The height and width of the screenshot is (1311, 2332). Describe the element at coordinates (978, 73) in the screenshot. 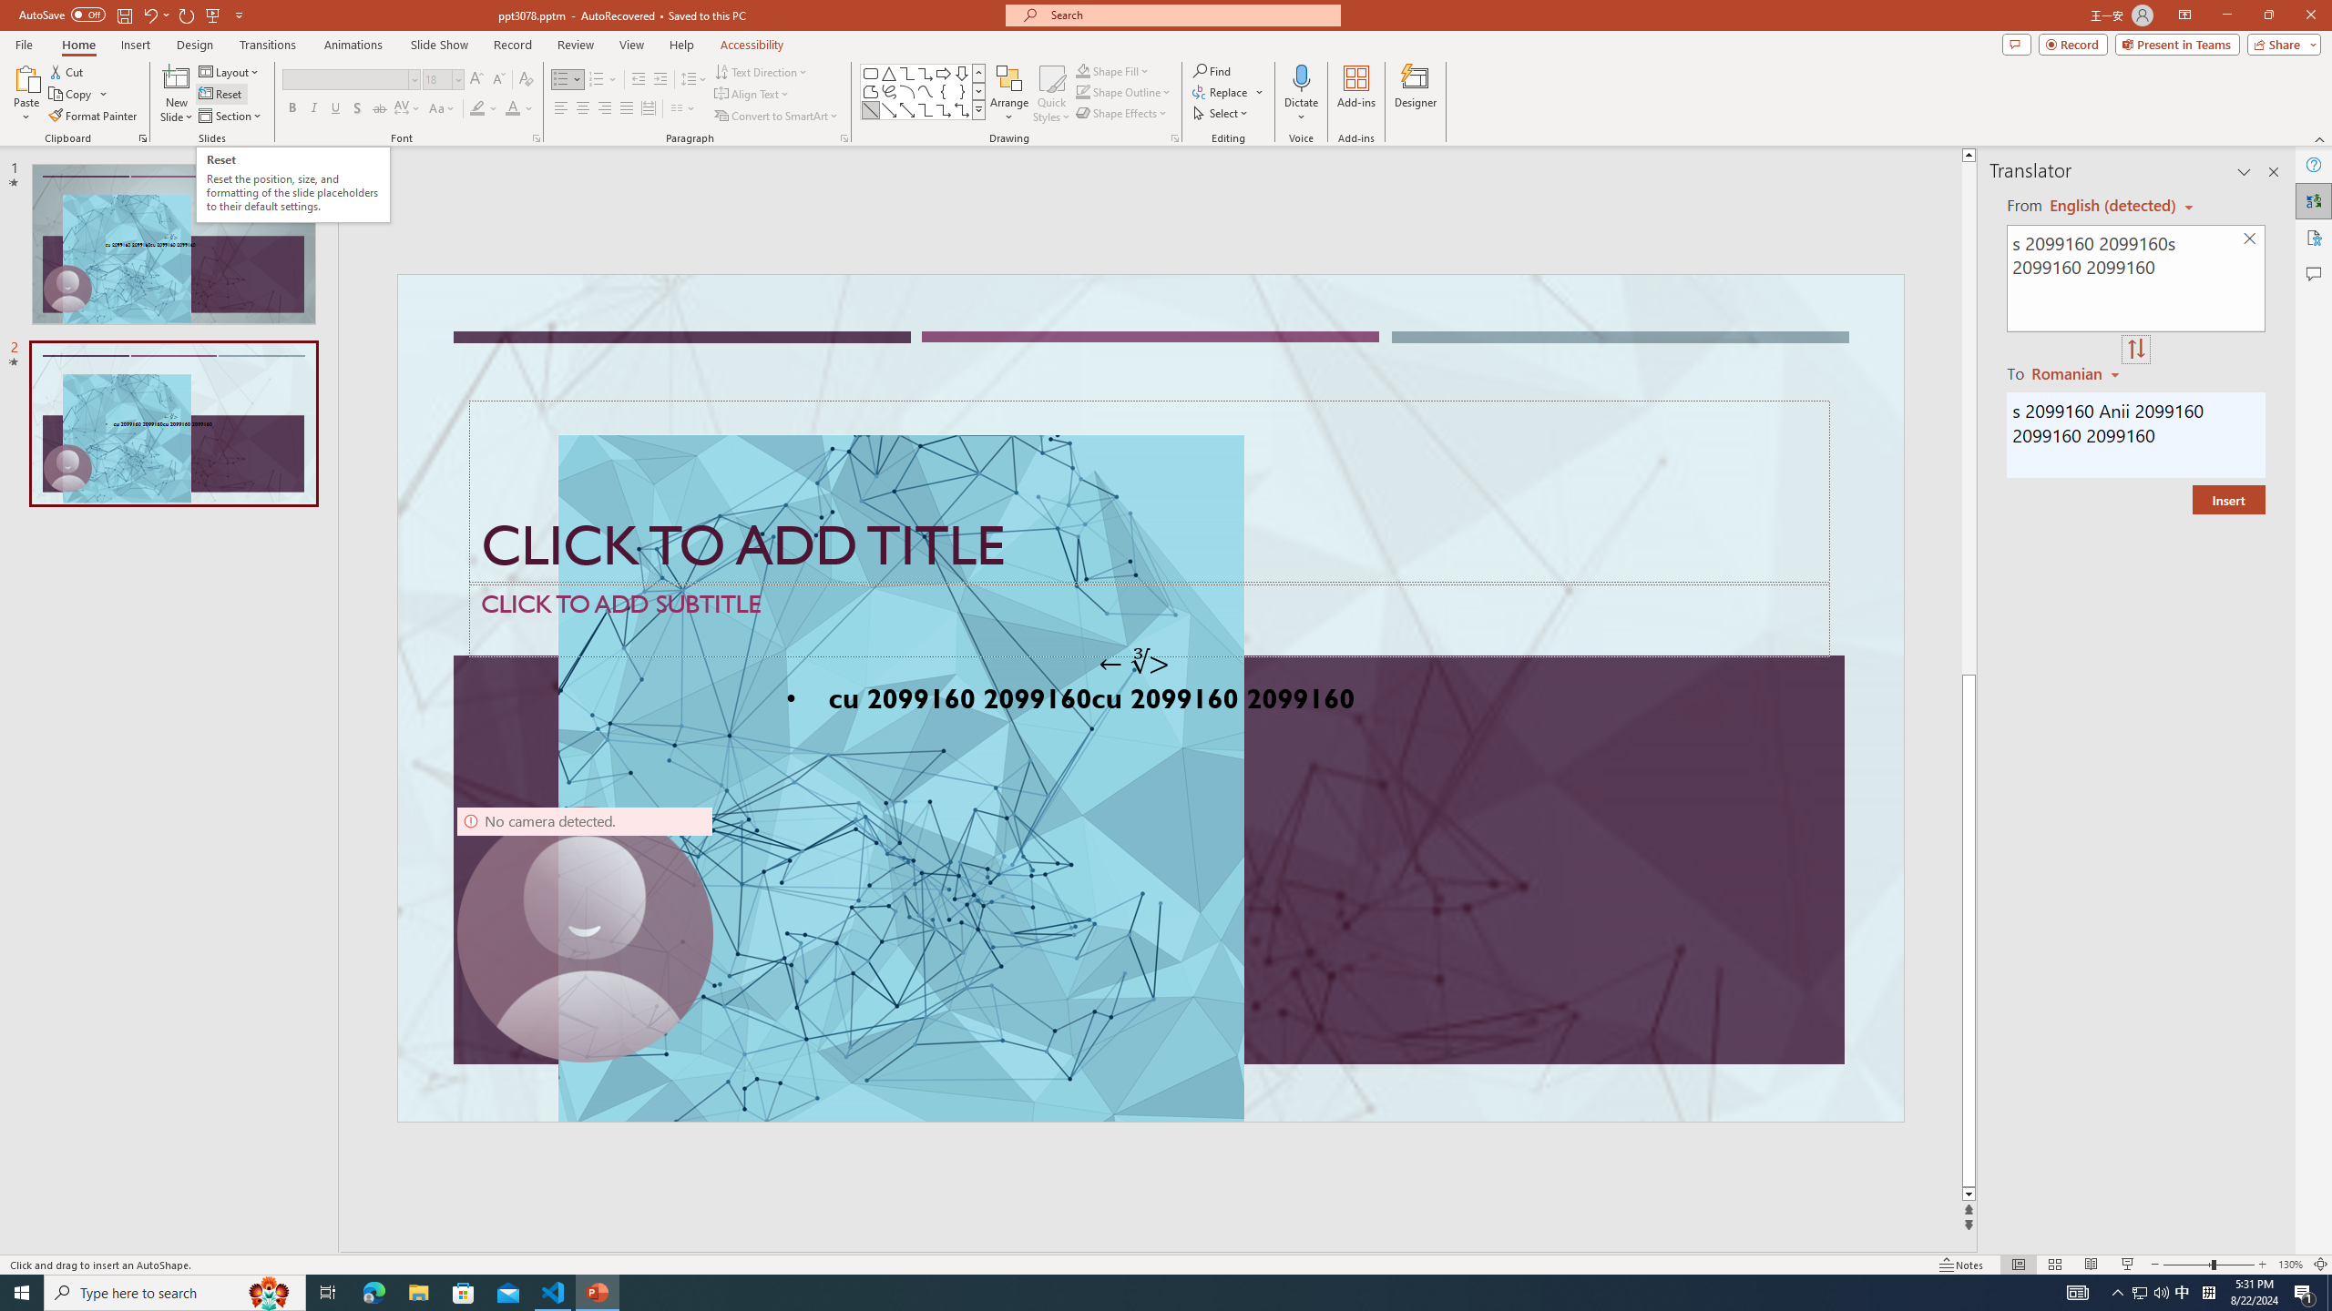

I see `Row up` at that location.